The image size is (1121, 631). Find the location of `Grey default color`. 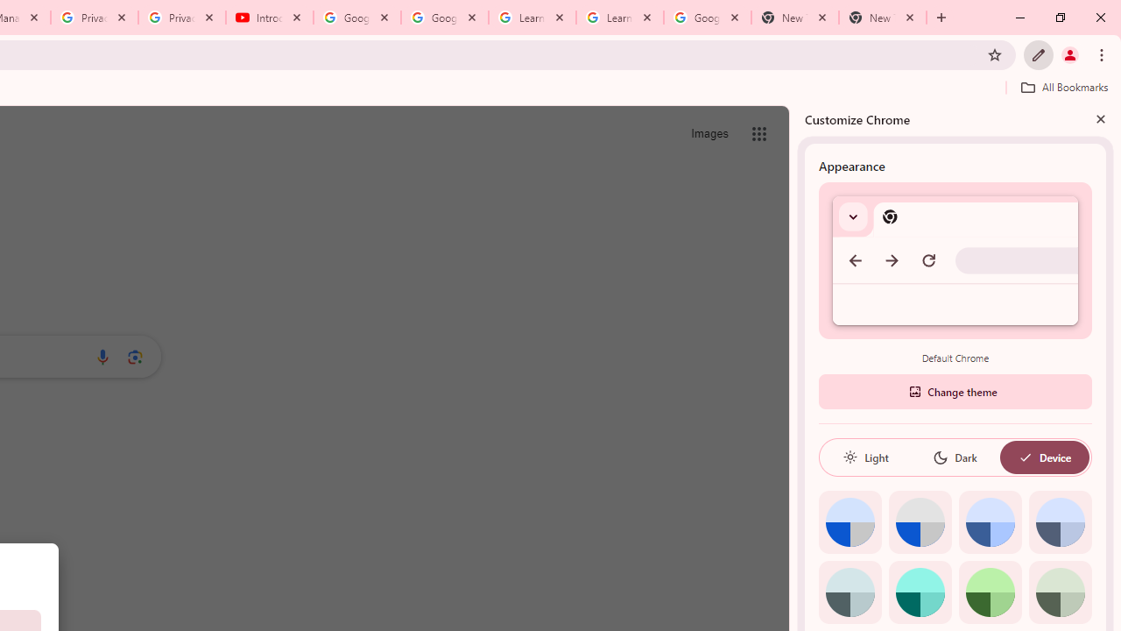

Grey default color is located at coordinates (920, 522).